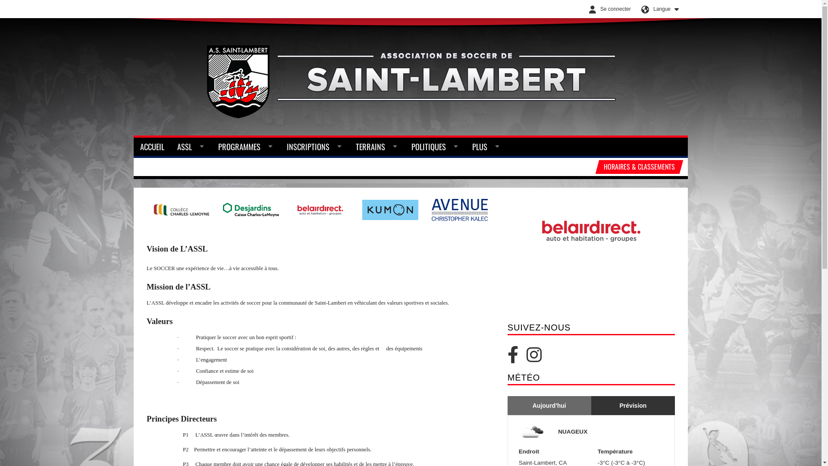  Describe the element at coordinates (191, 147) in the screenshot. I see `ASSL` at that location.